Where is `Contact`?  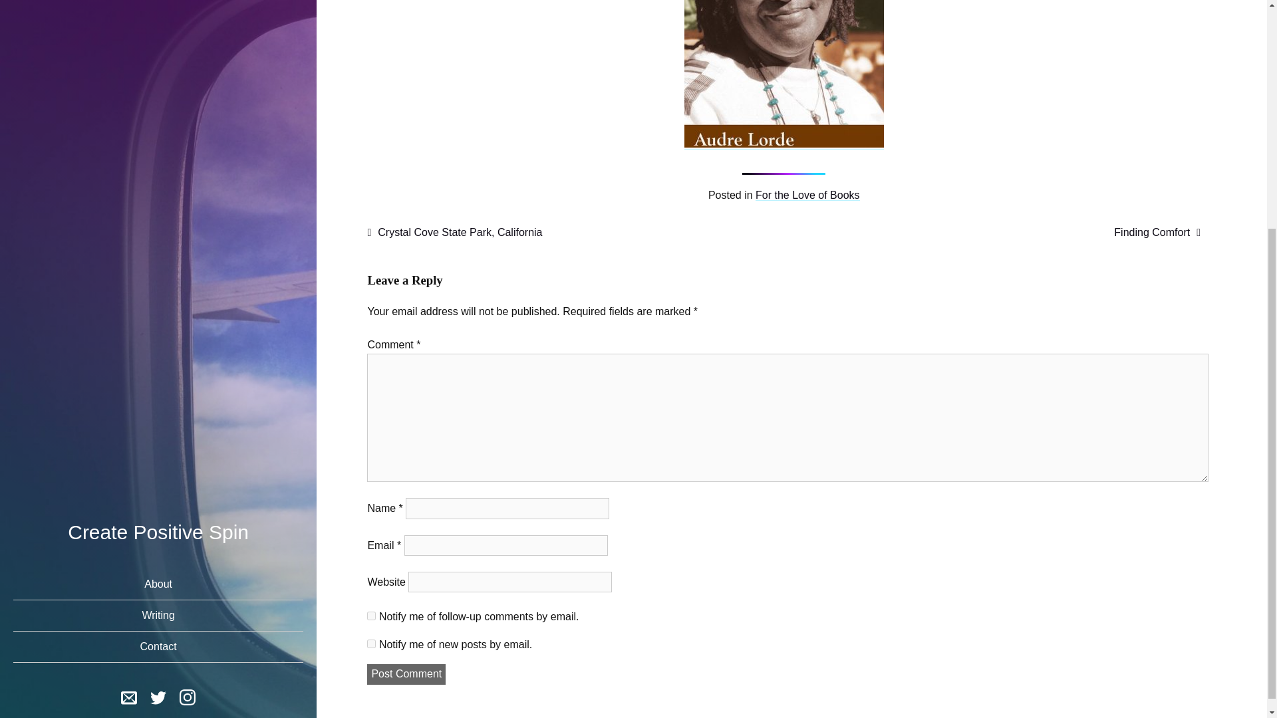
Contact is located at coordinates (158, 312).